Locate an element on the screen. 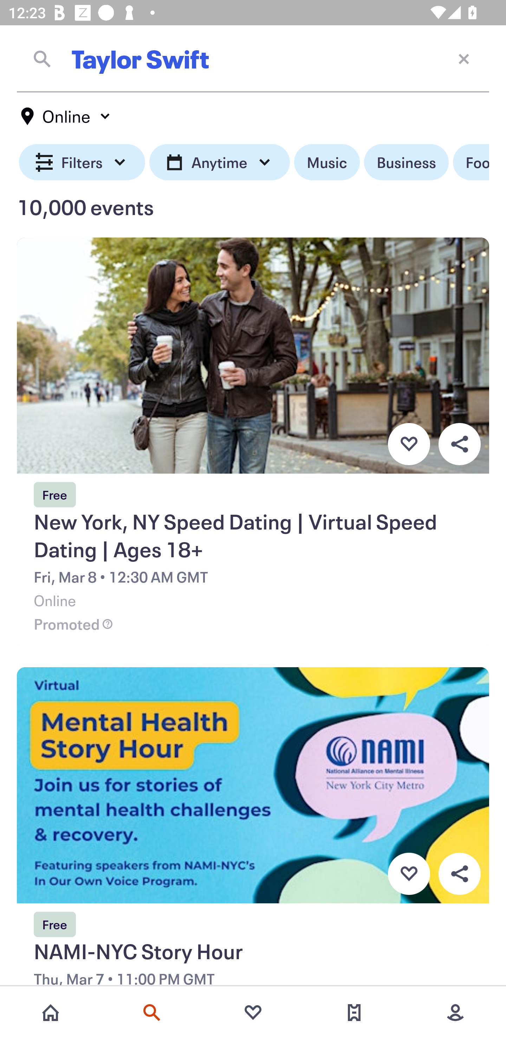 The image size is (506, 1040). Home is located at coordinates (51, 1013).